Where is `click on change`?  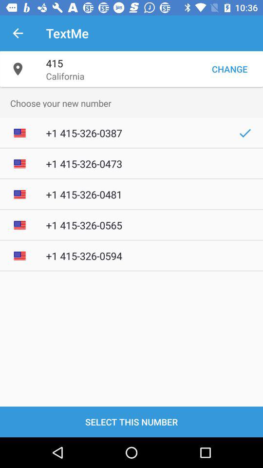 click on change is located at coordinates (230, 69).